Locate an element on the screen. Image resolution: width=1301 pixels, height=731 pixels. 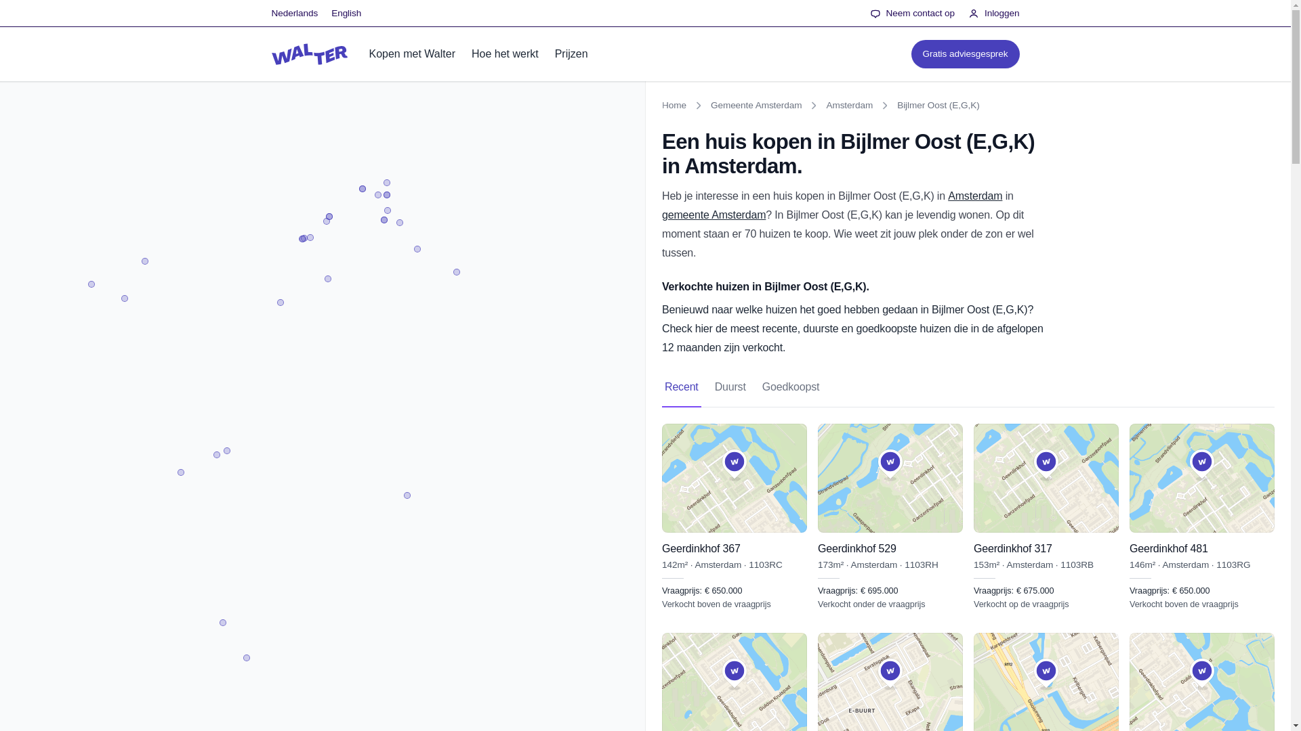
Duurst is located at coordinates (791, 387).